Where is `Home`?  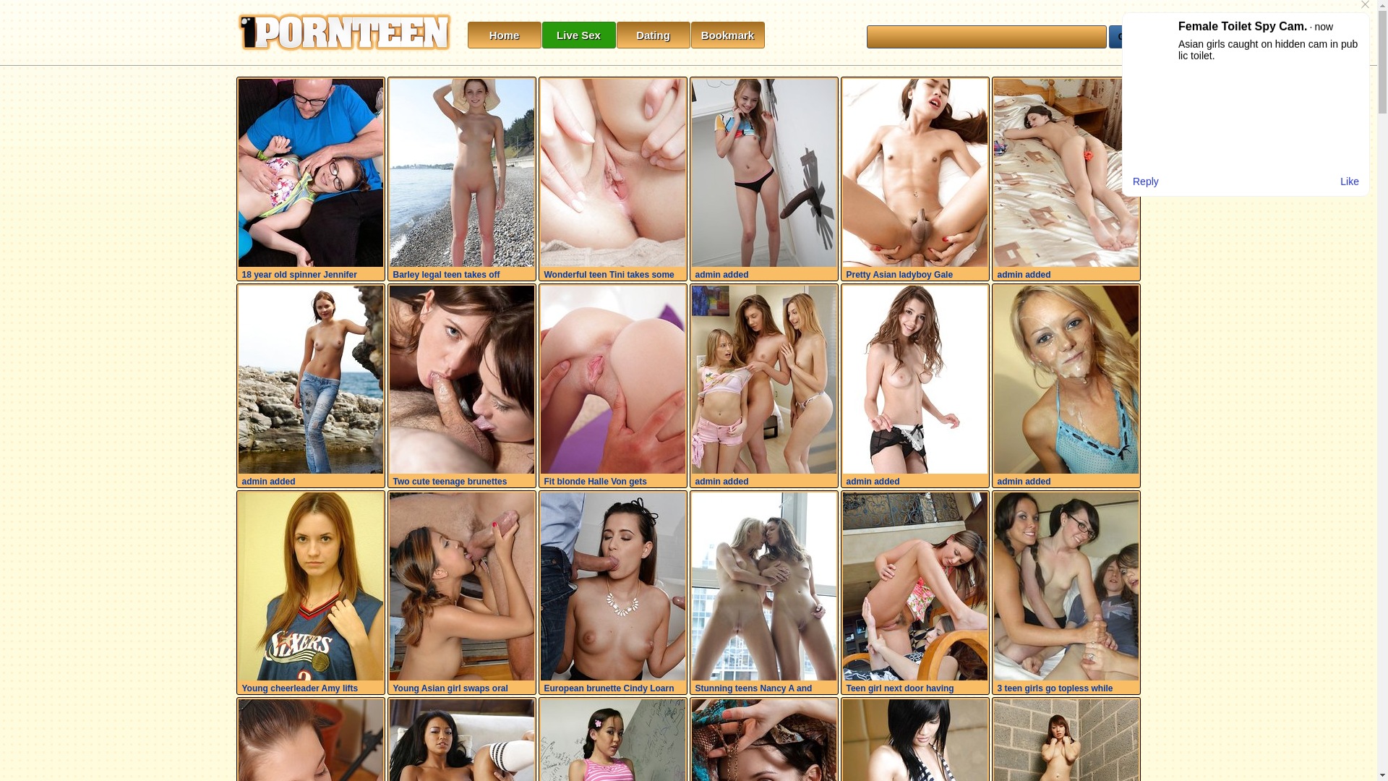 Home is located at coordinates (504, 35).